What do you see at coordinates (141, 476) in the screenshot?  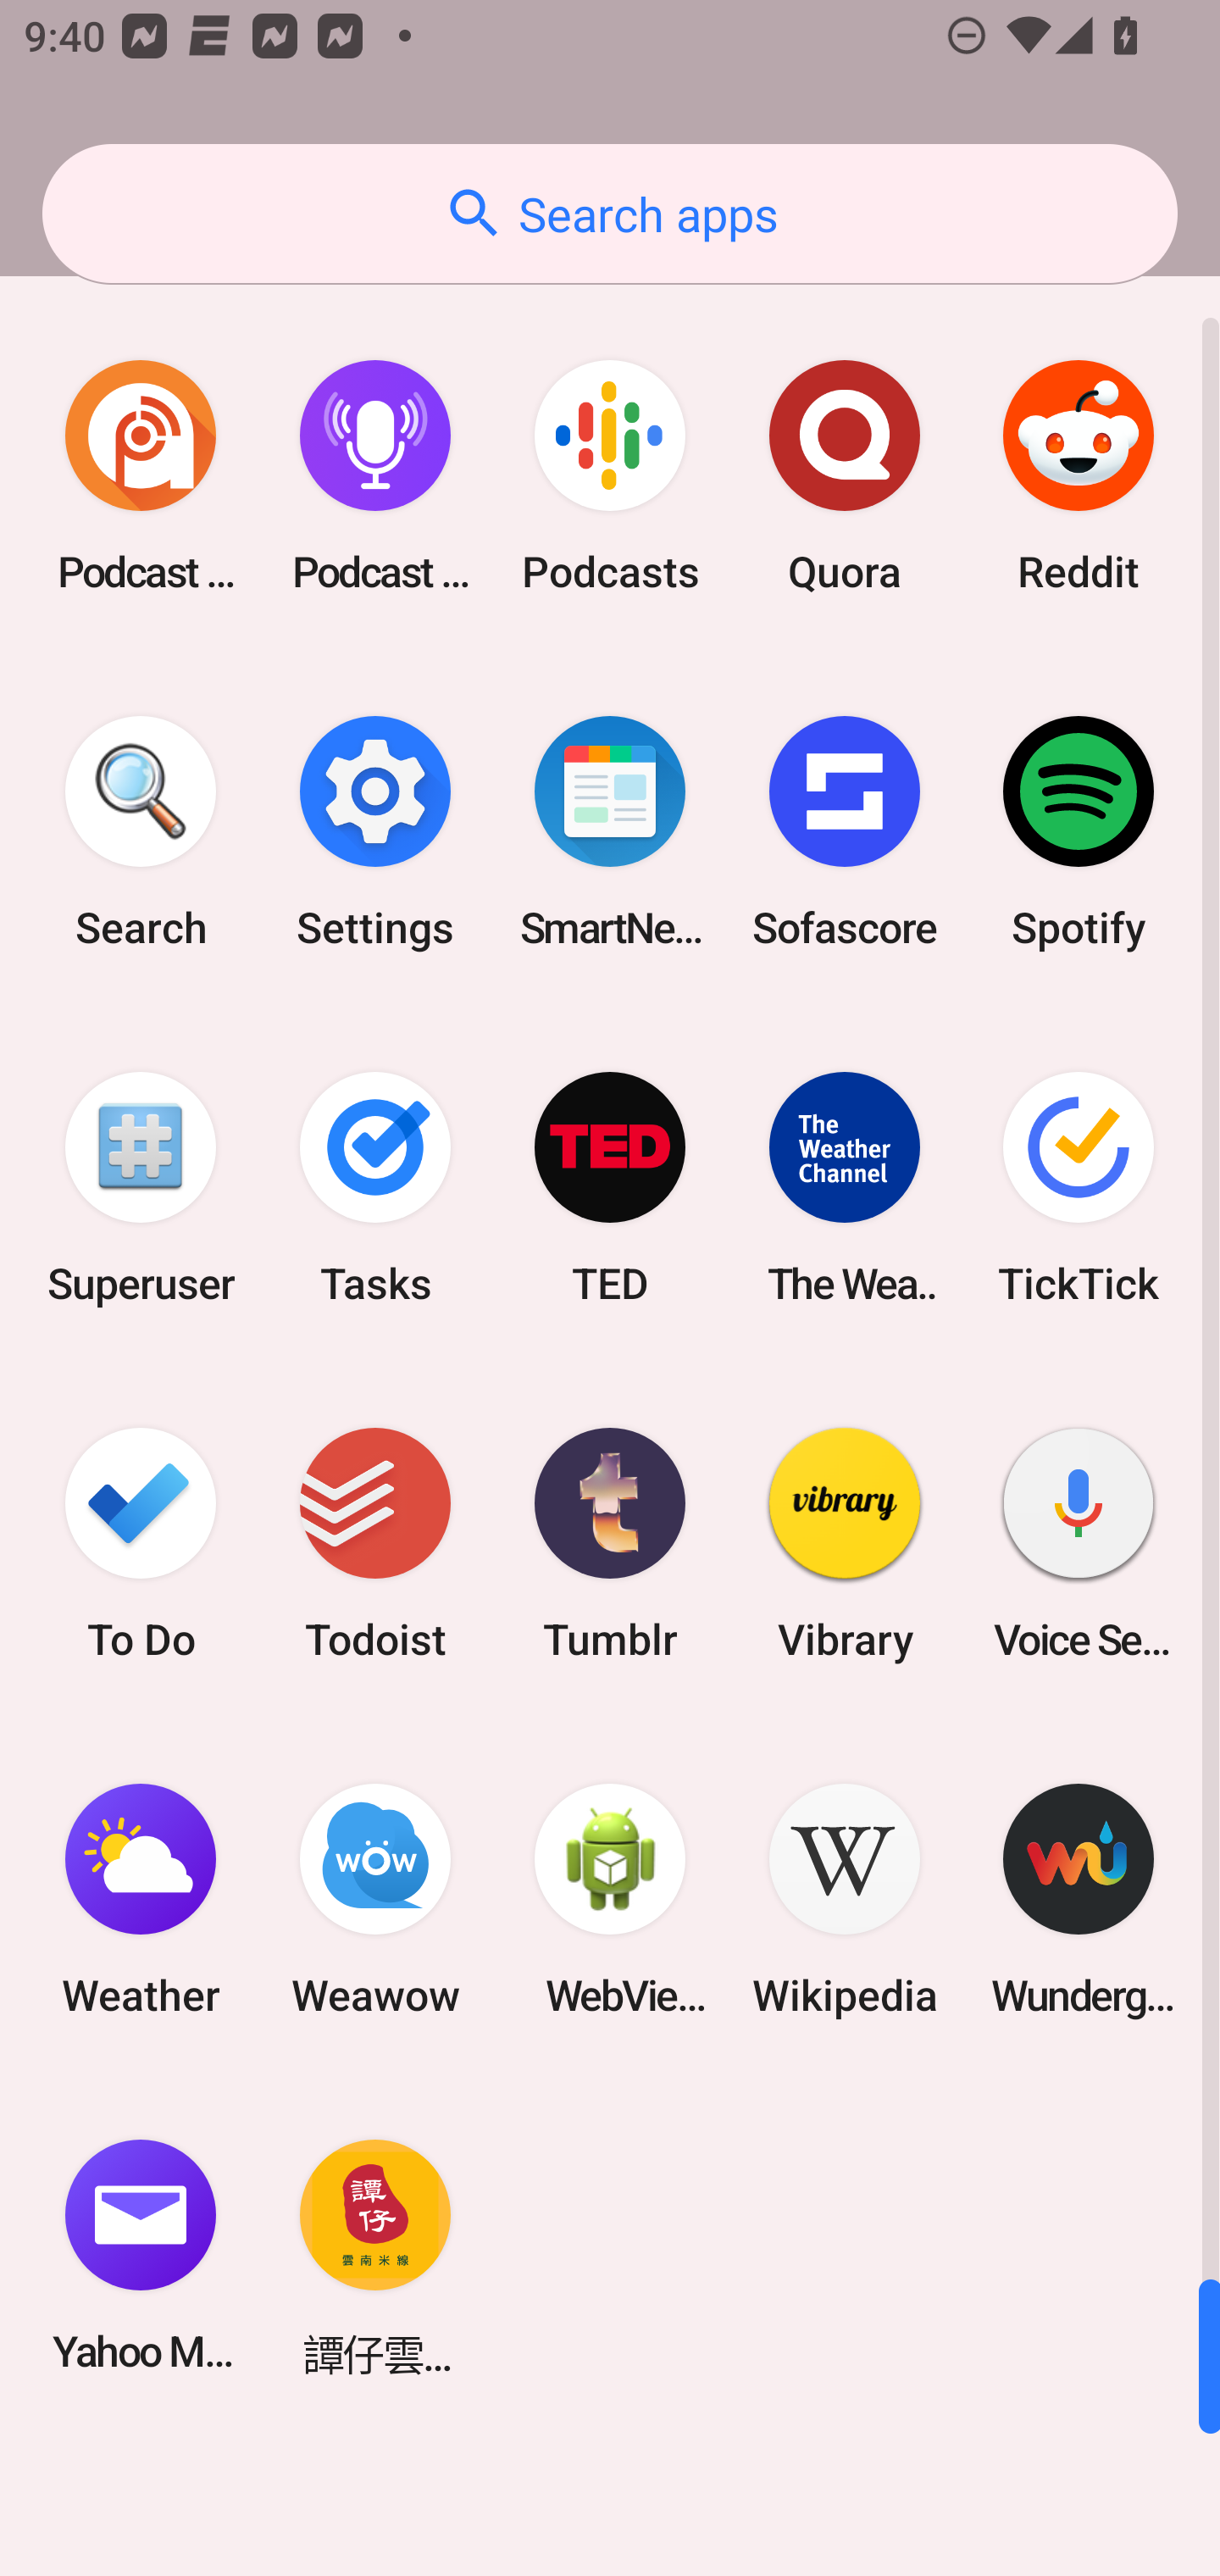 I see `Podcast Addict` at bounding box center [141, 476].